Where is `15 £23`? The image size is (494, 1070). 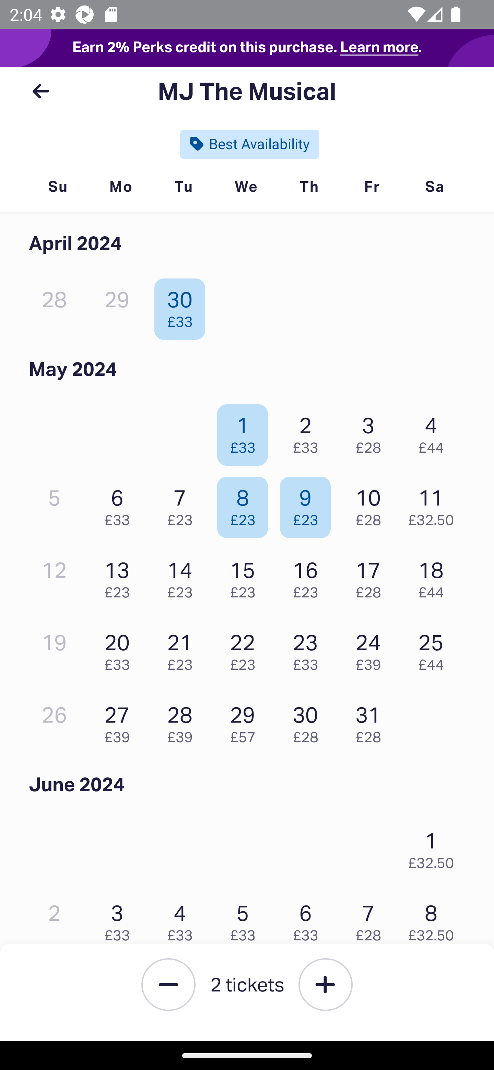
15 £23 is located at coordinates (246, 576).